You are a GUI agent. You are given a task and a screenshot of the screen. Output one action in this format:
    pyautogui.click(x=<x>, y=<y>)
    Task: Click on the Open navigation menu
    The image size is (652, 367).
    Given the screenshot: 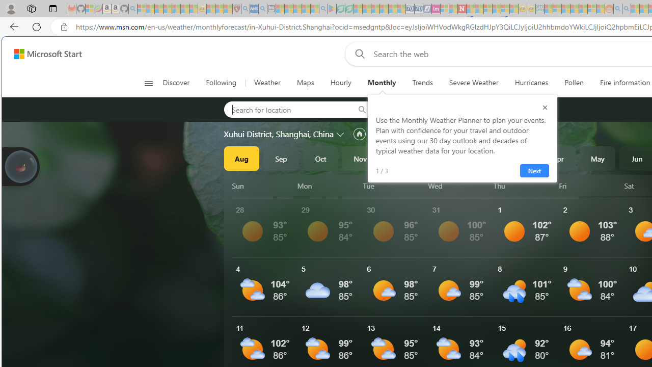 What is the action you would take?
    pyautogui.click(x=149, y=83)
    